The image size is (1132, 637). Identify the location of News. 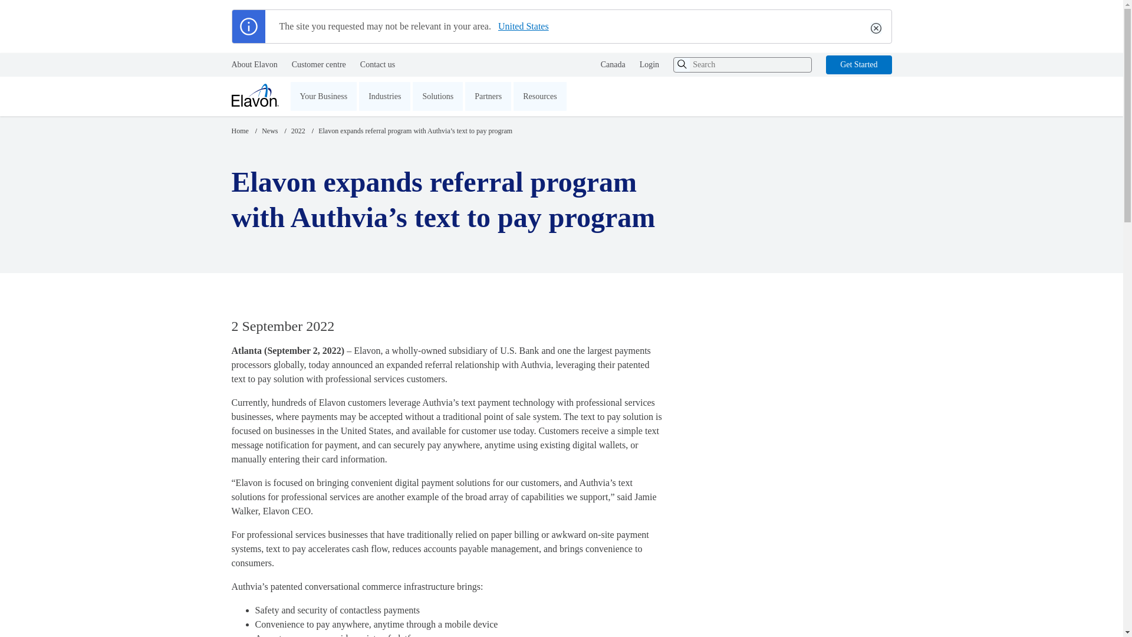
(269, 131).